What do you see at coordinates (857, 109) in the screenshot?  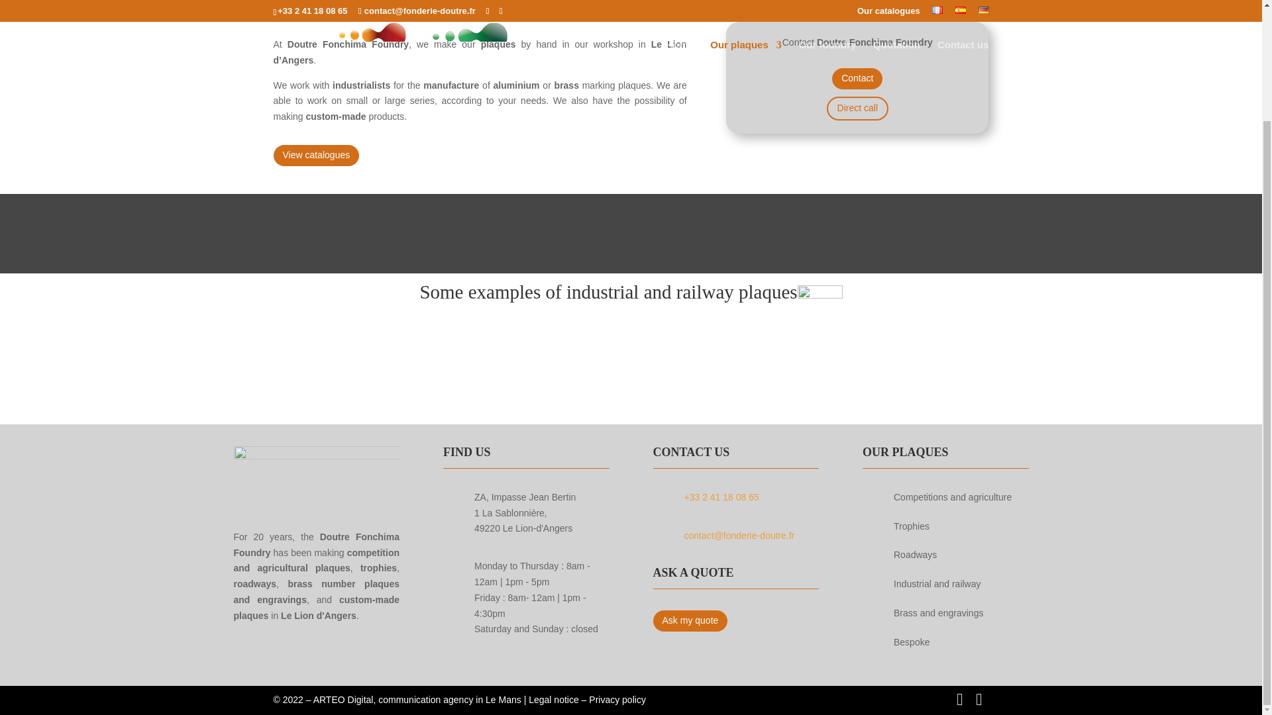 I see `Direct call` at bounding box center [857, 109].